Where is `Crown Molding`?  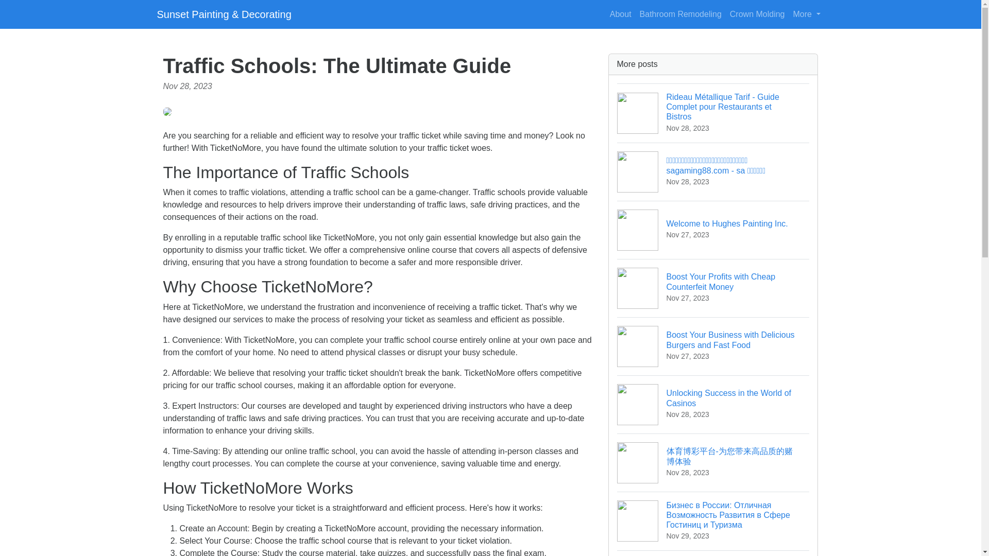
Crown Molding is located at coordinates (757, 14).